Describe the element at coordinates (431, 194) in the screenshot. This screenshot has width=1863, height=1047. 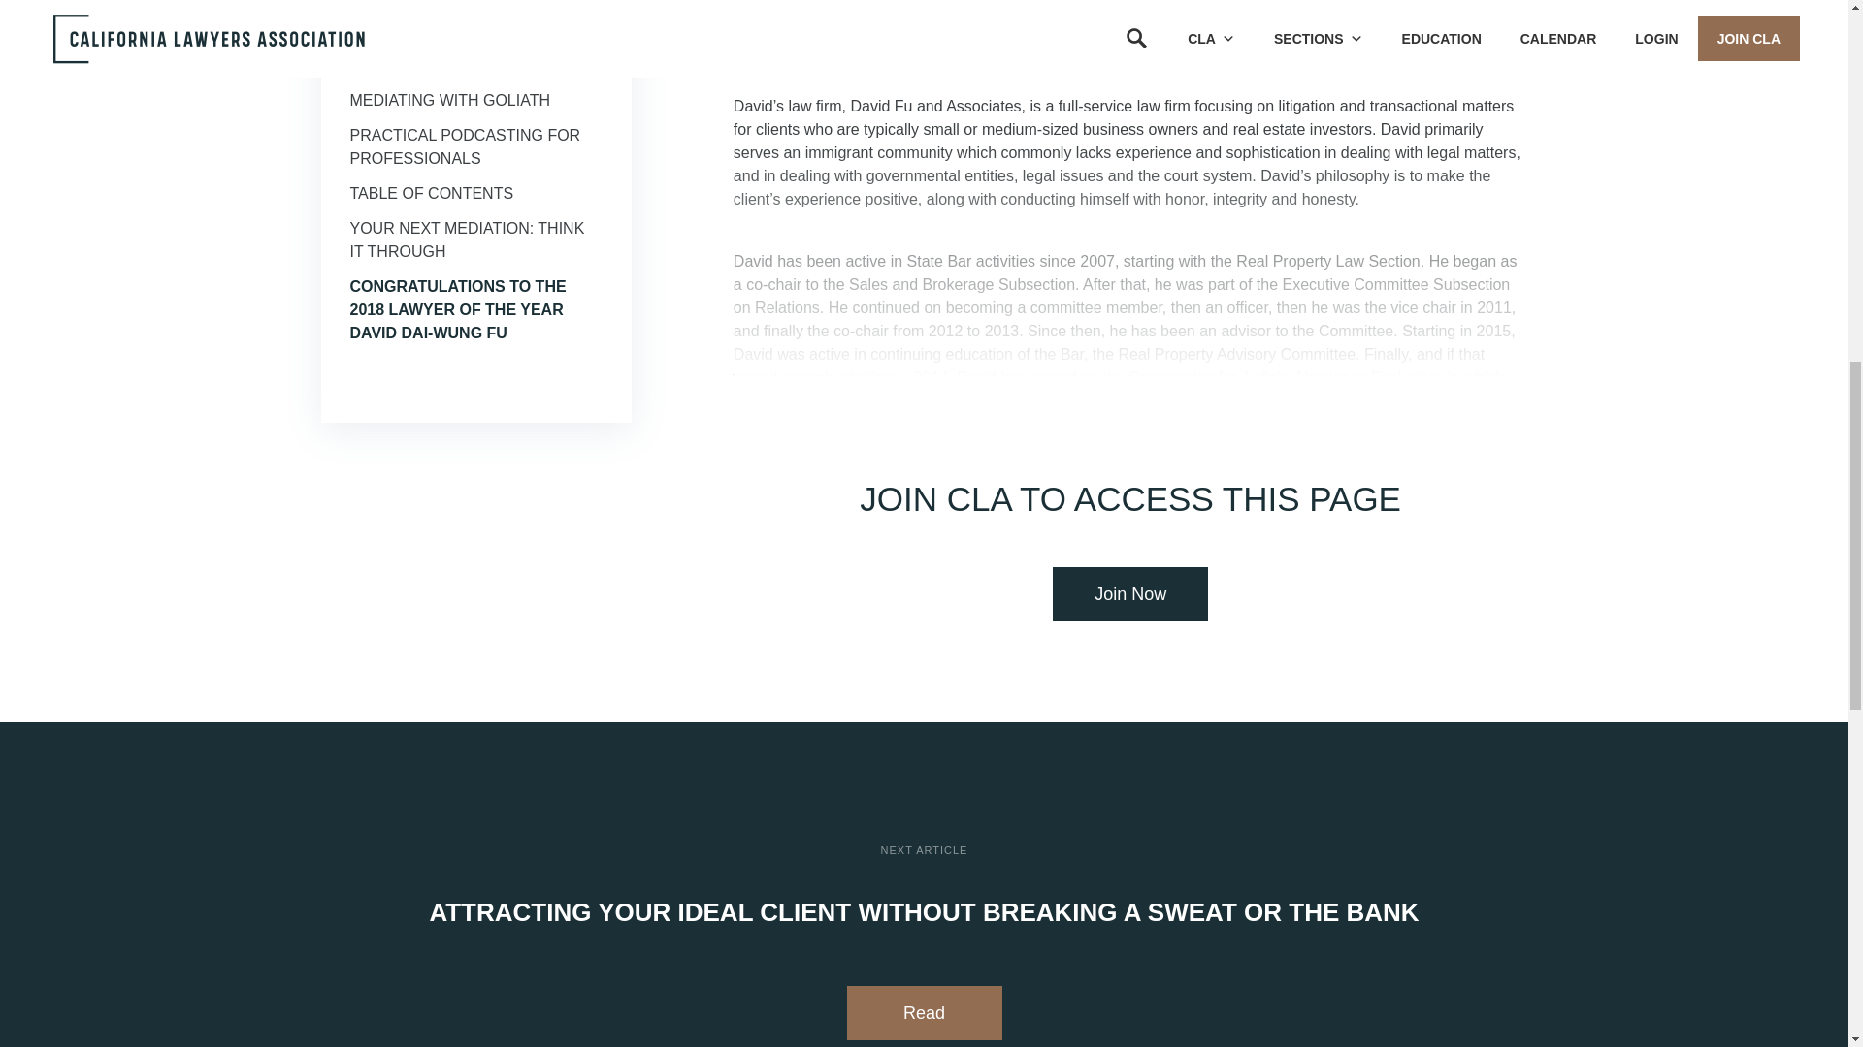
I see `Table of Contents` at that location.